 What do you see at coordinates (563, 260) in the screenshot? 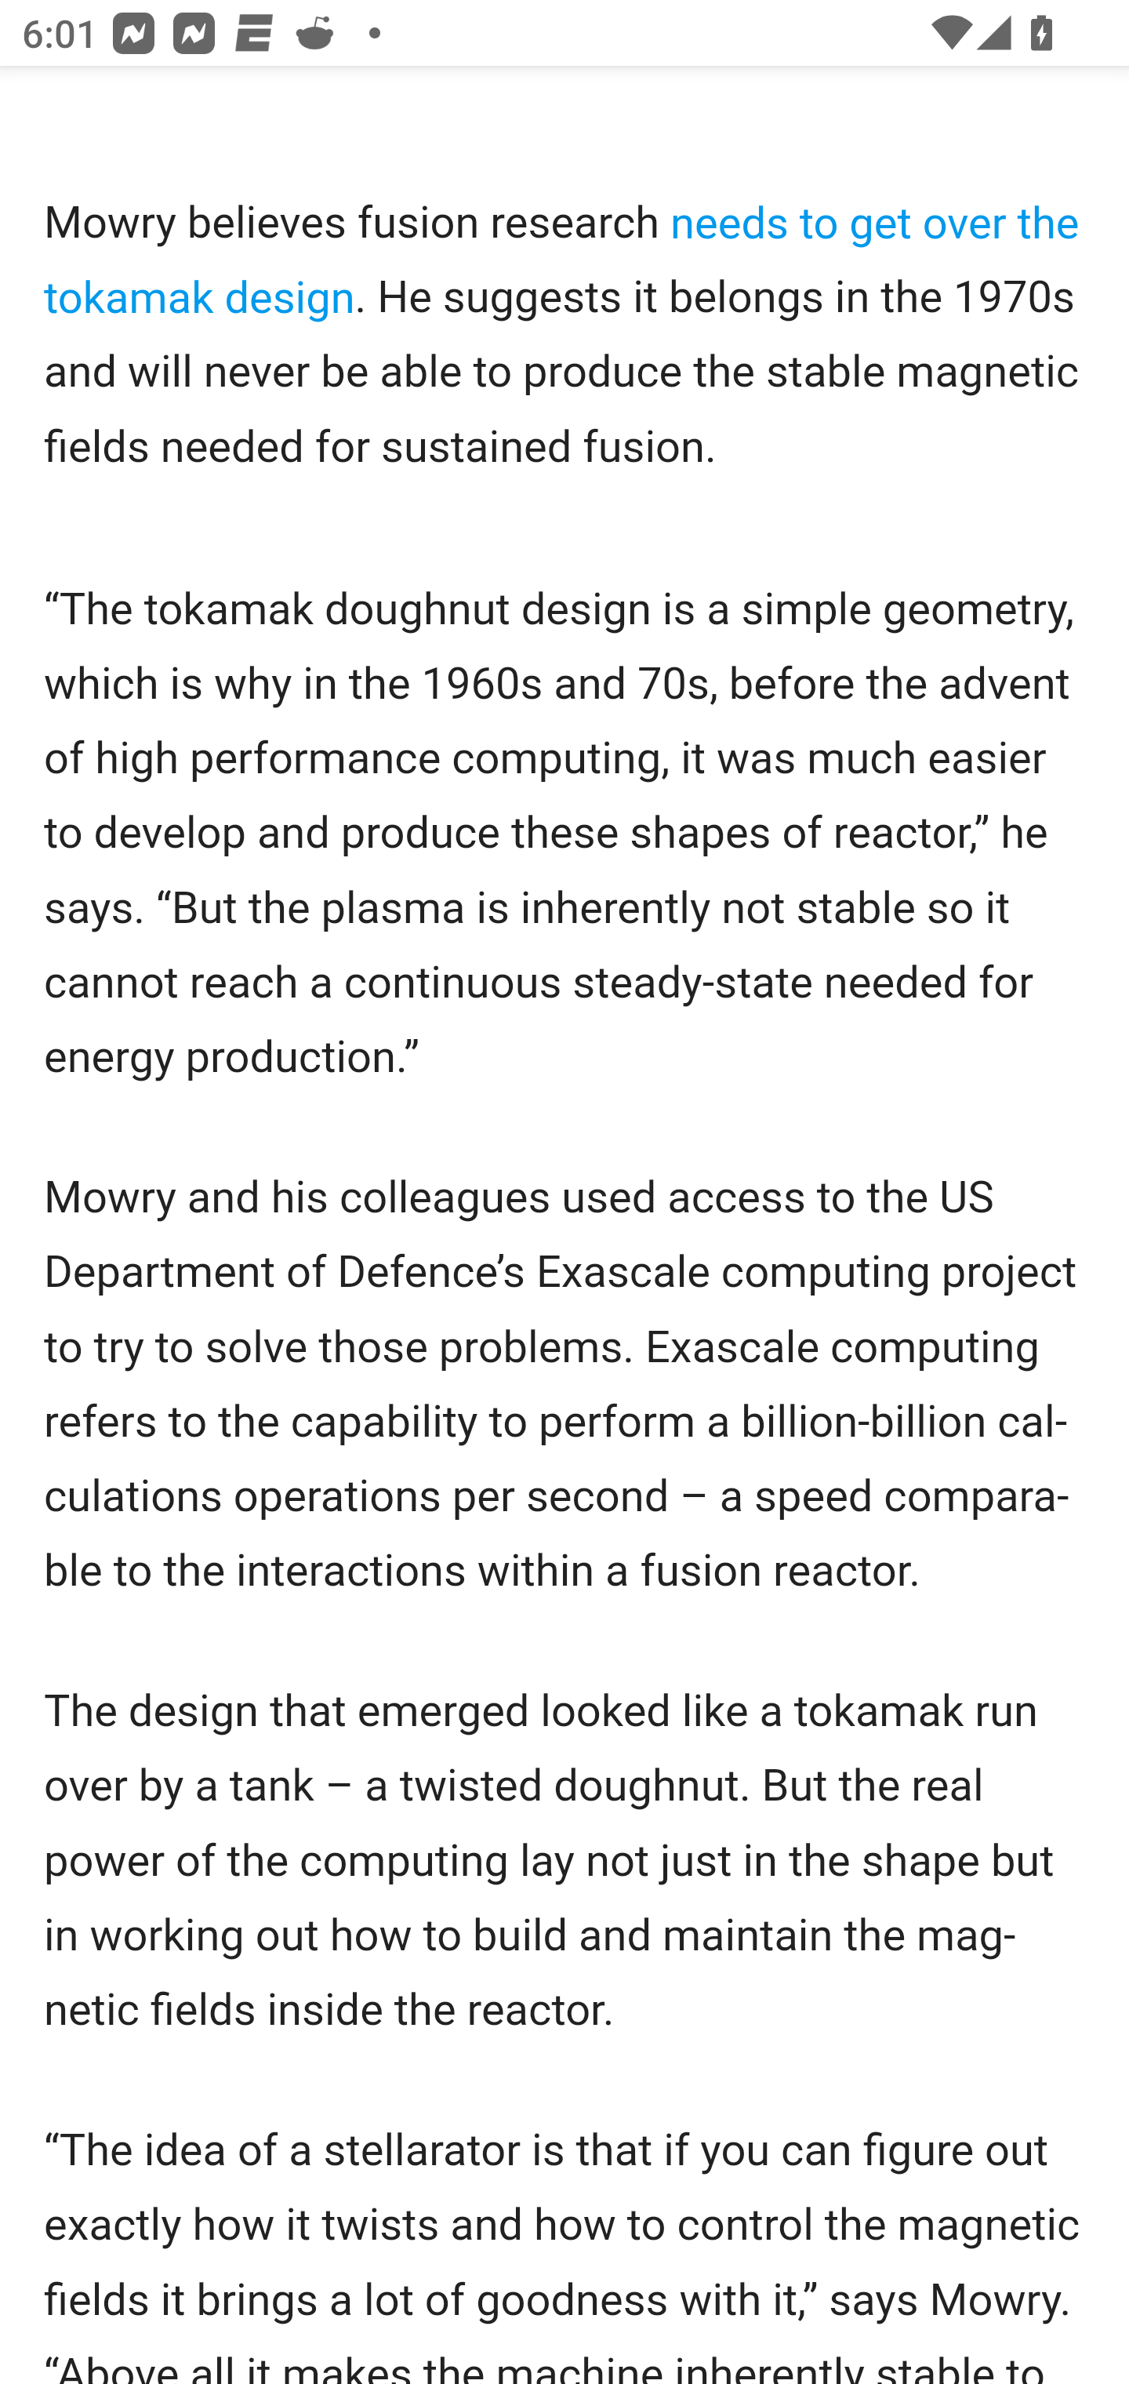
I see `needs to get over the tokamak design` at bounding box center [563, 260].